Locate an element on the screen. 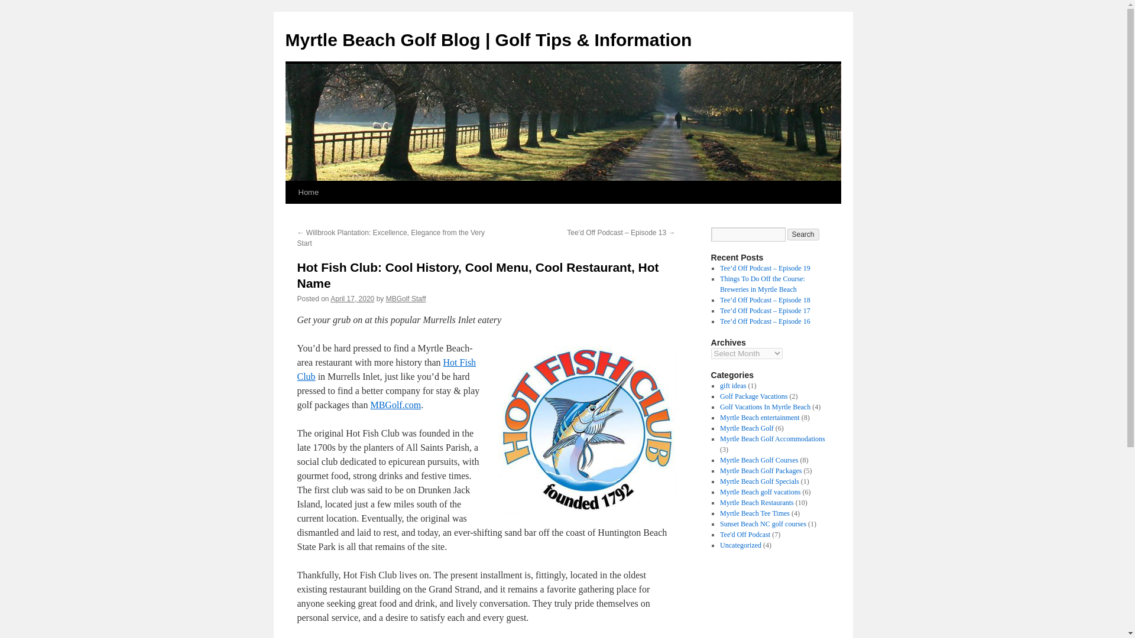 This screenshot has height=638, width=1135. Search is located at coordinates (803, 234).